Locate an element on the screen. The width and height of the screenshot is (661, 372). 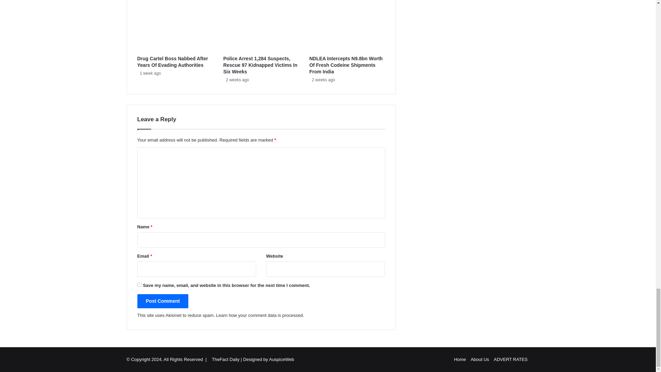
Post Comment is located at coordinates (162, 301).